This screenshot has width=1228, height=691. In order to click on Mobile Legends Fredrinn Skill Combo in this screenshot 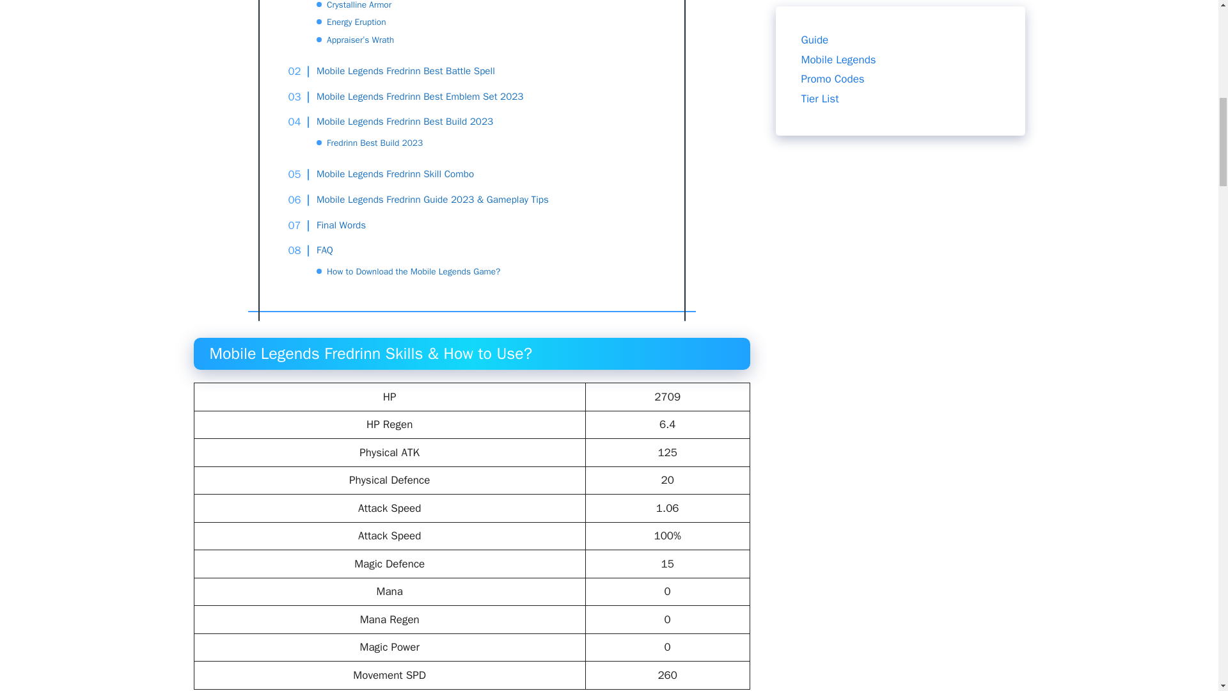, I will do `click(388, 175)`.